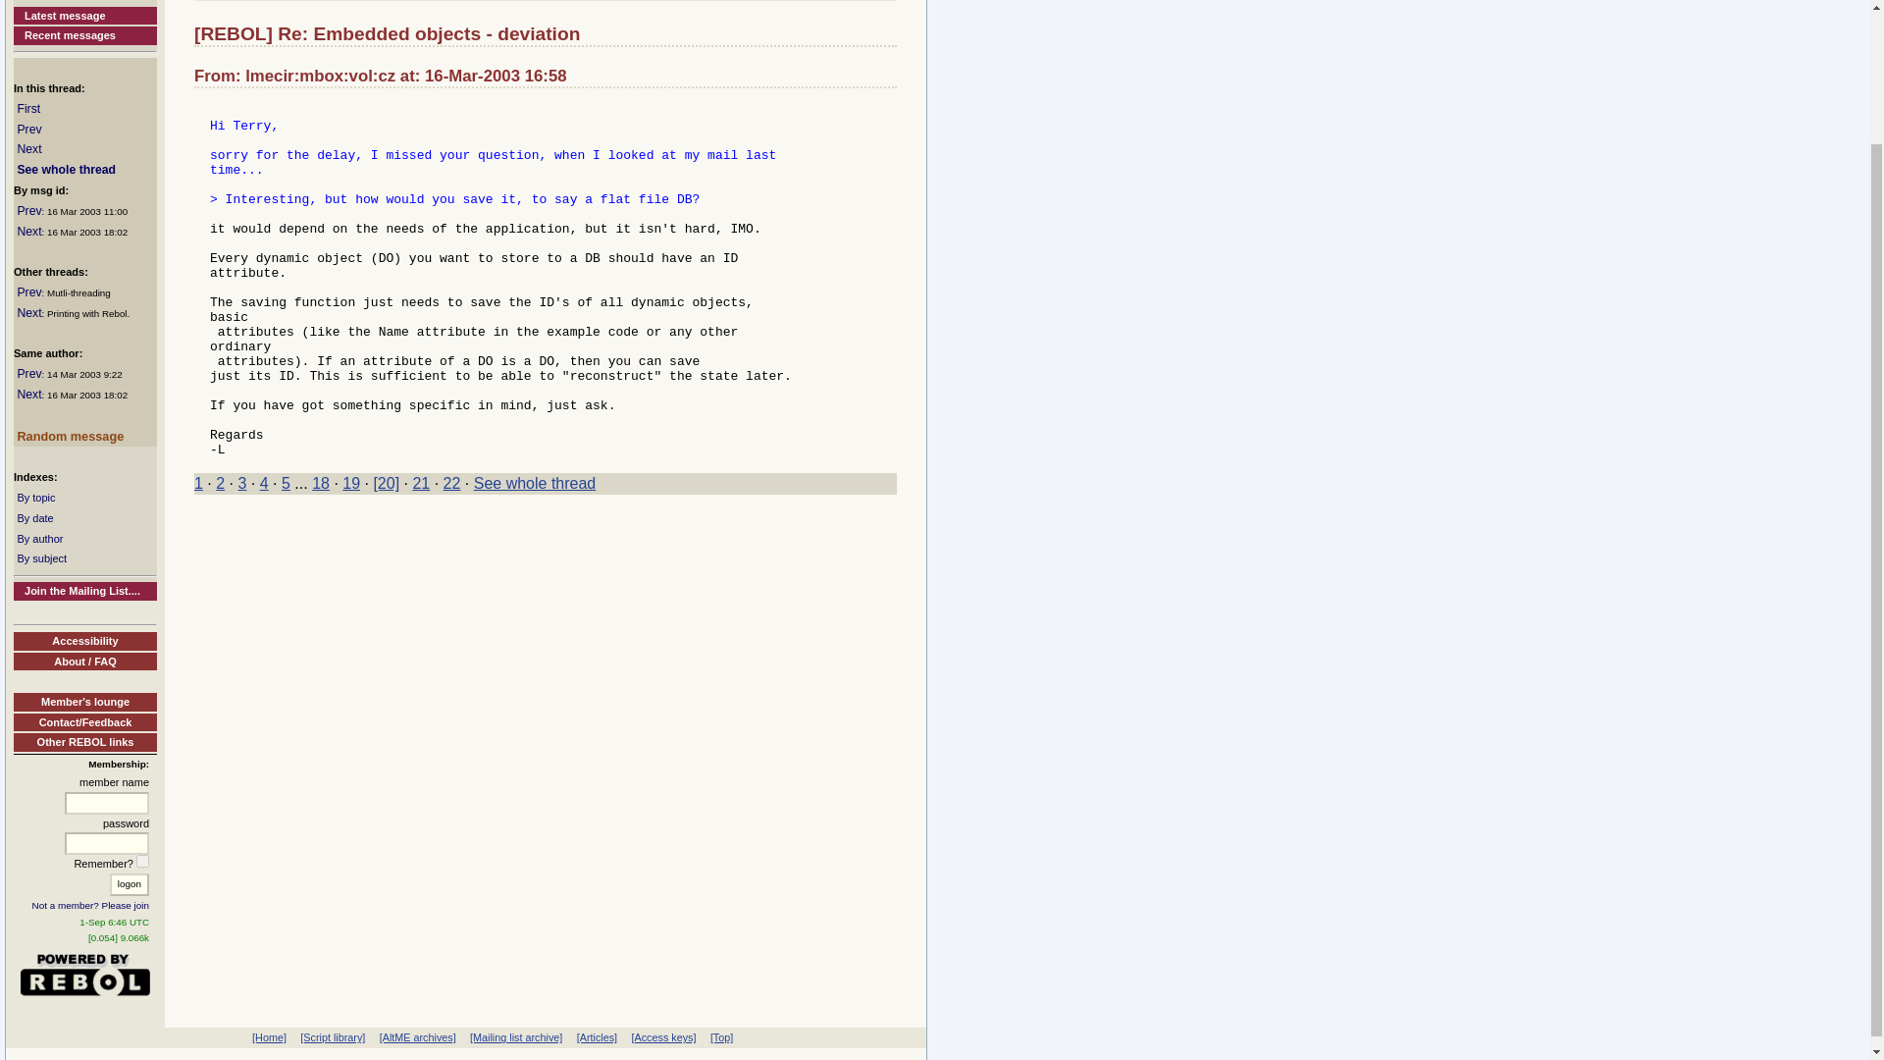 This screenshot has width=1884, height=1060. What do you see at coordinates (29, 395) in the screenshot?
I see `Next` at bounding box center [29, 395].